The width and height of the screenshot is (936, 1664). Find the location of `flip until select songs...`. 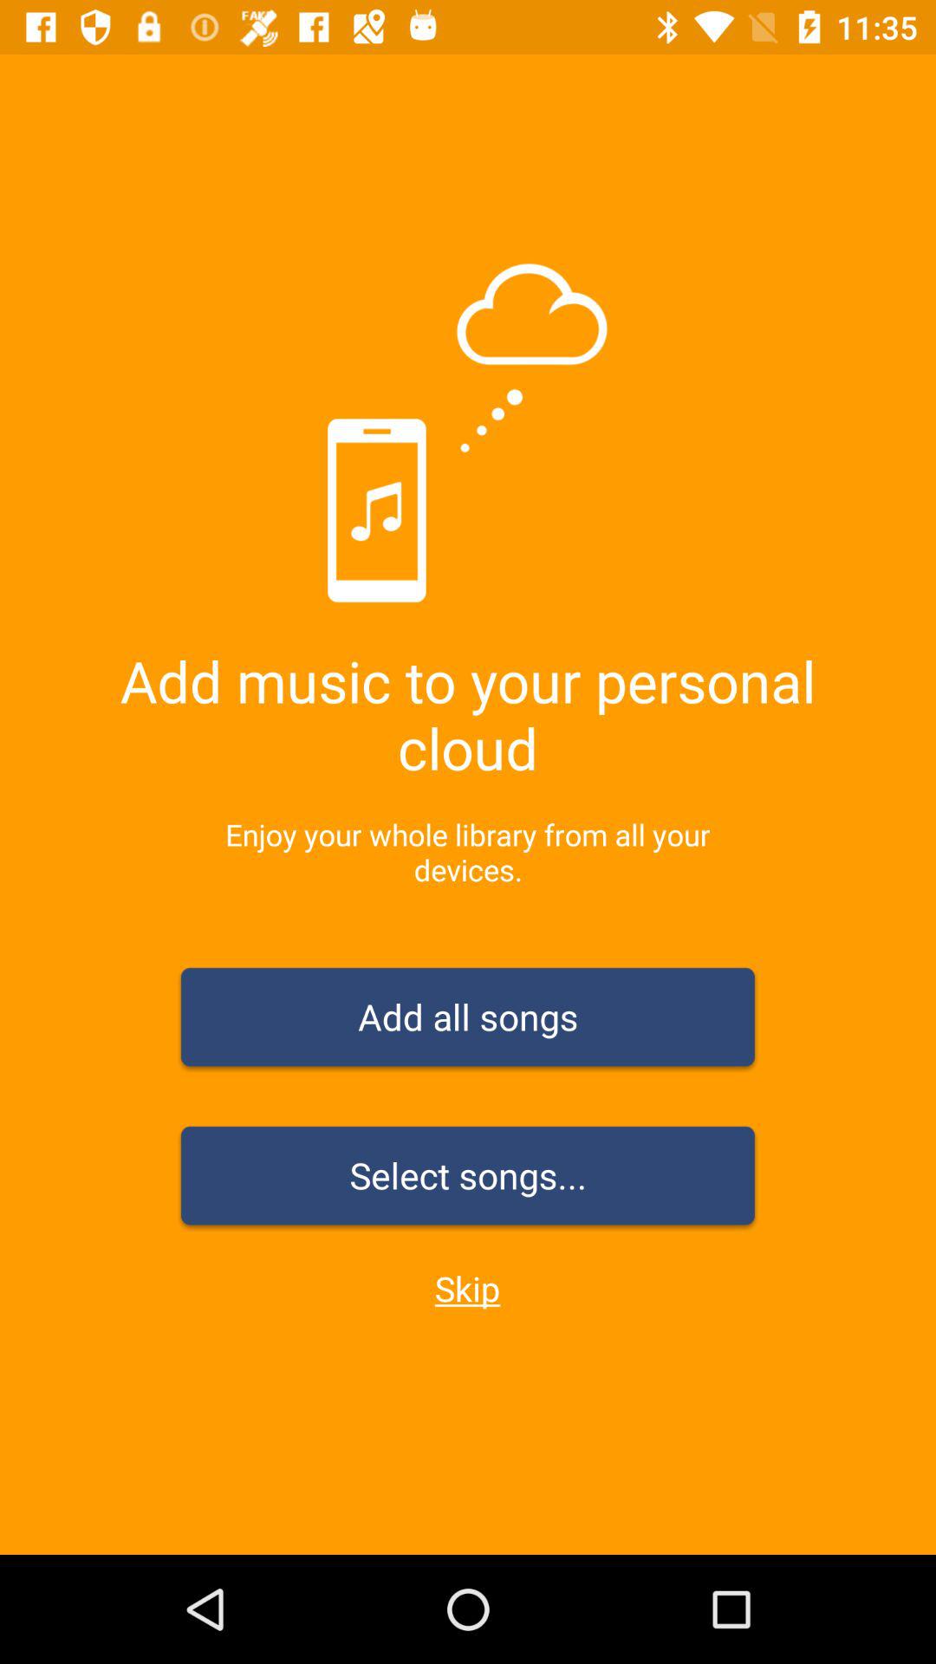

flip until select songs... is located at coordinates (468, 1179).